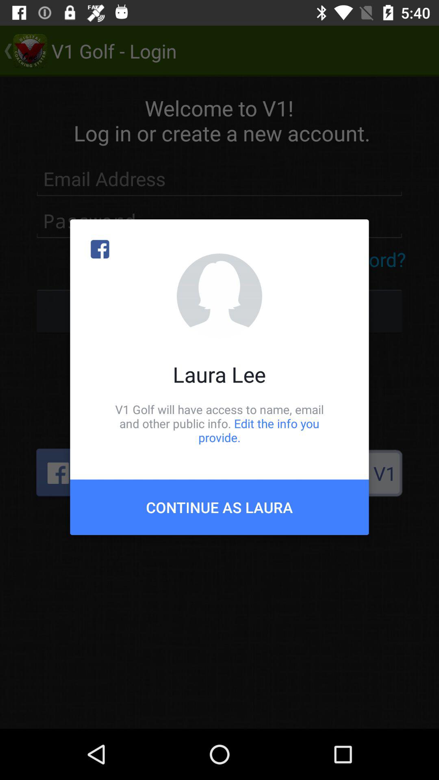  I want to click on jump until the continue as laura icon, so click(219, 507).